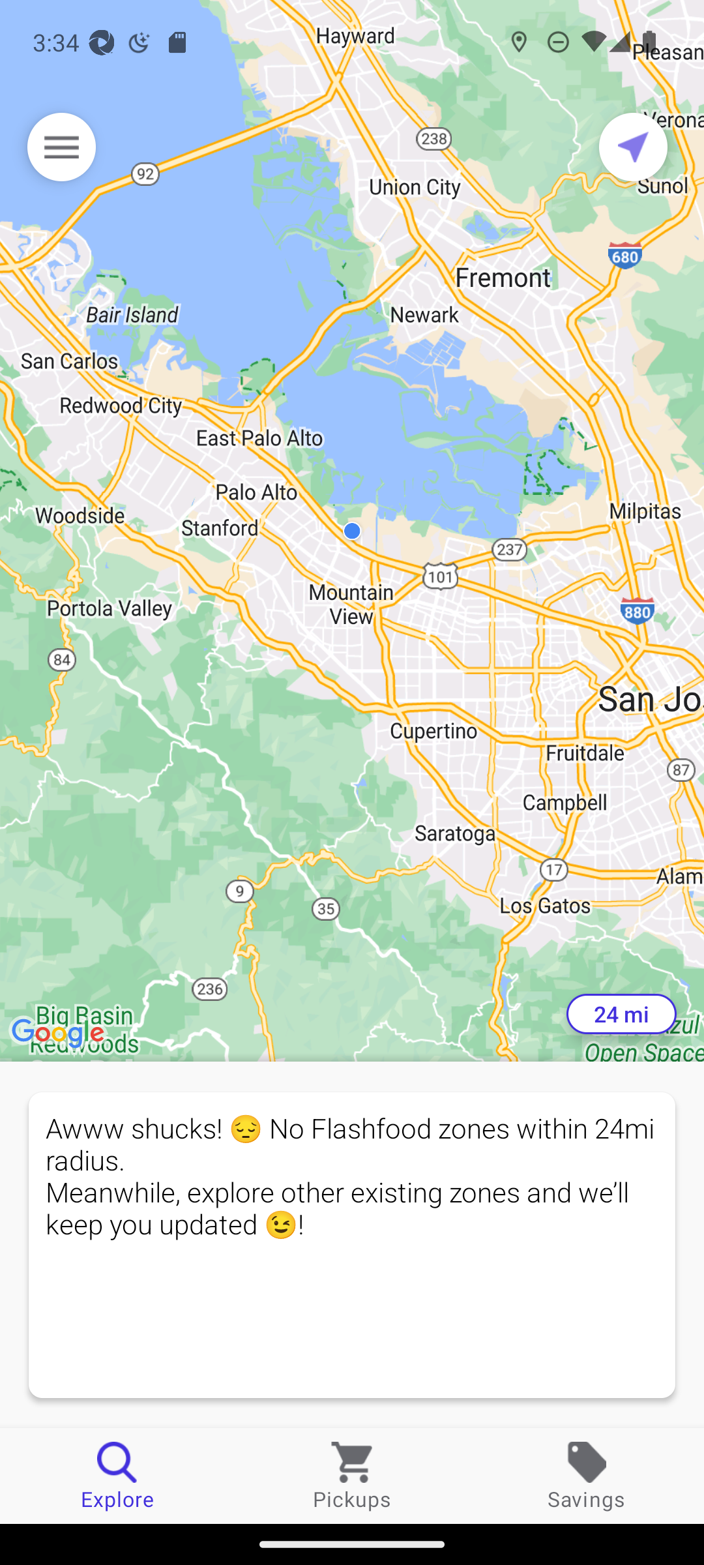  I want to click on 24 mi, so click(621, 1014).